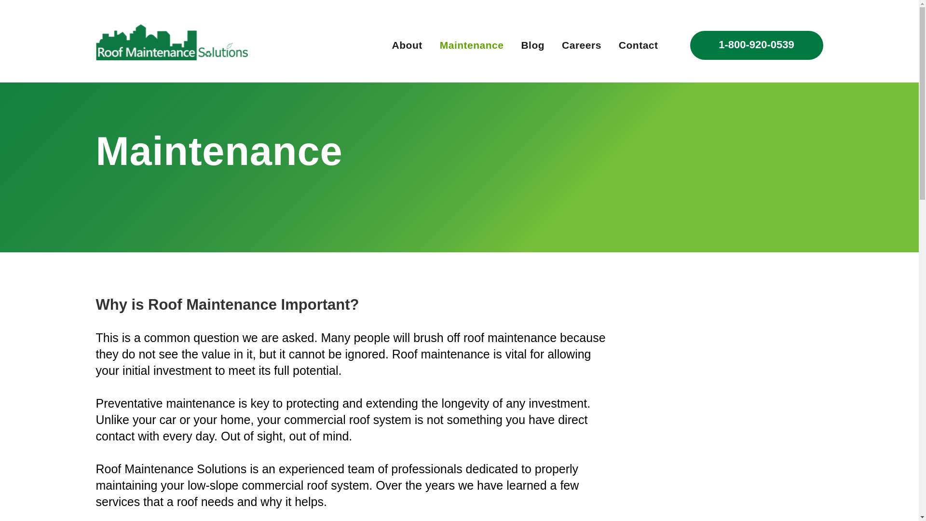  Describe the element at coordinates (532, 45) in the screenshot. I see `Blog` at that location.